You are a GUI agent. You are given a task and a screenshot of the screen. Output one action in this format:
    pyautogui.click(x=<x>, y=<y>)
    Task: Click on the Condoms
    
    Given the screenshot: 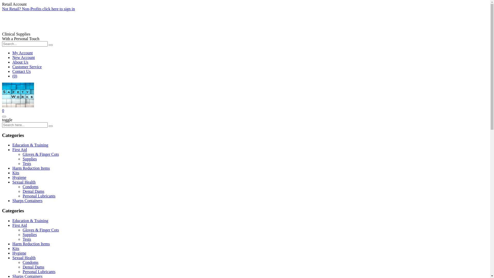 What is the action you would take?
    pyautogui.click(x=30, y=187)
    